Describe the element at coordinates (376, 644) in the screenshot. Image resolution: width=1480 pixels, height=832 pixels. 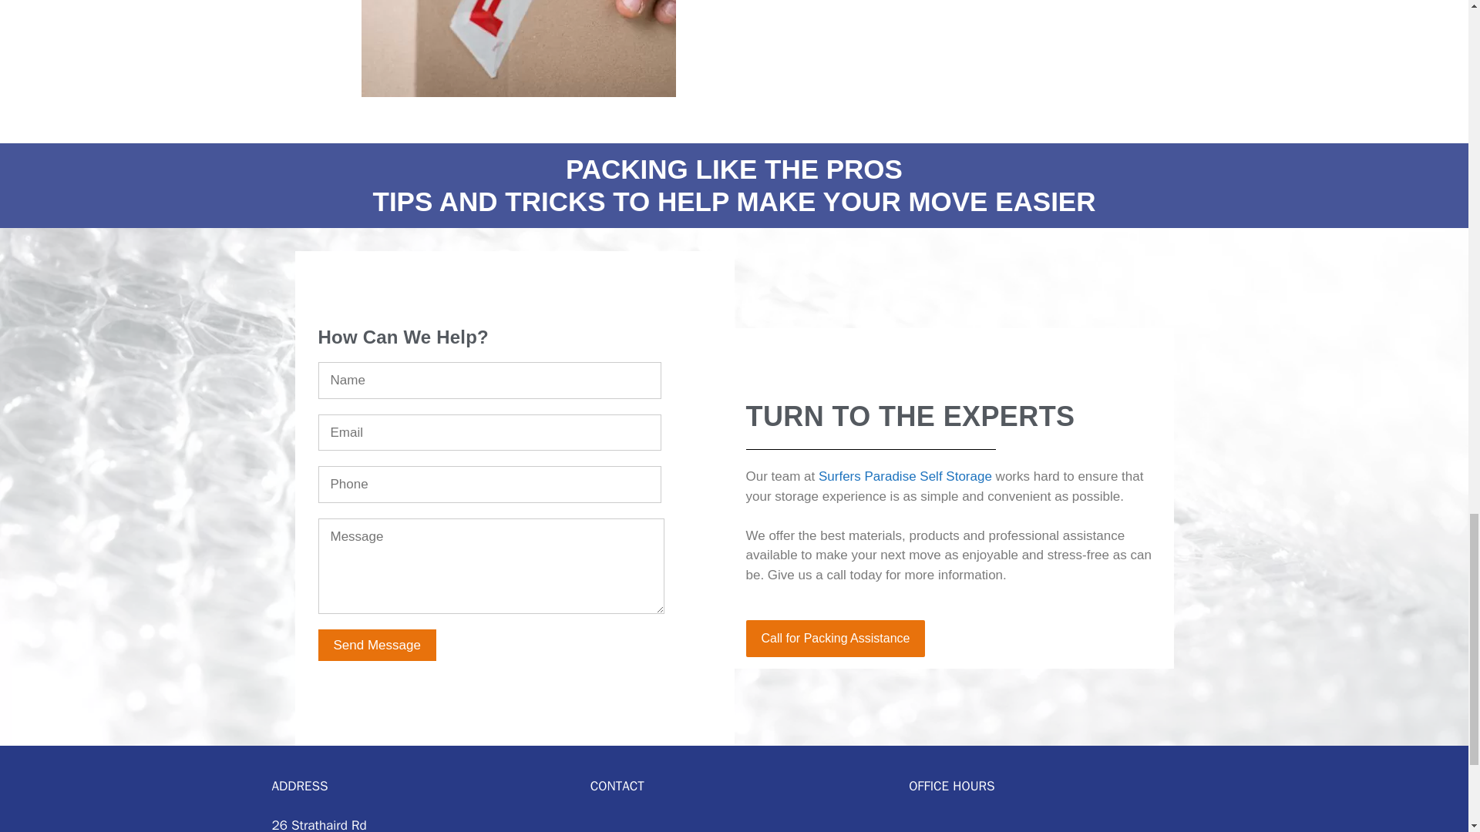
I see `Send Message` at that location.